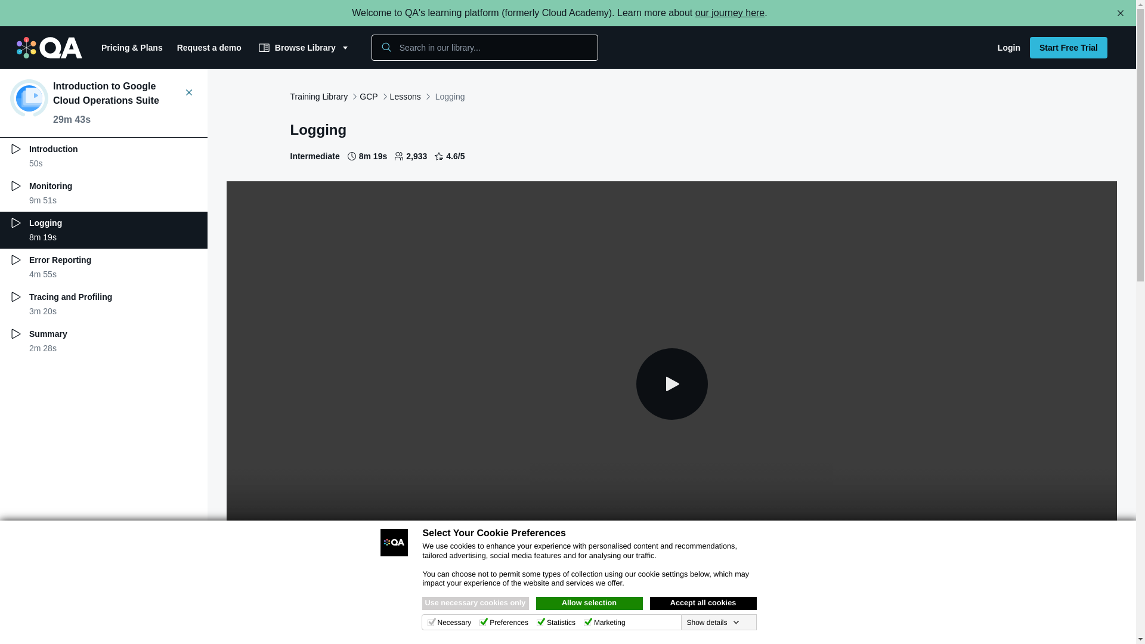 The height and width of the screenshot is (644, 1145). I want to click on Use necessary cookies only, so click(476, 603).